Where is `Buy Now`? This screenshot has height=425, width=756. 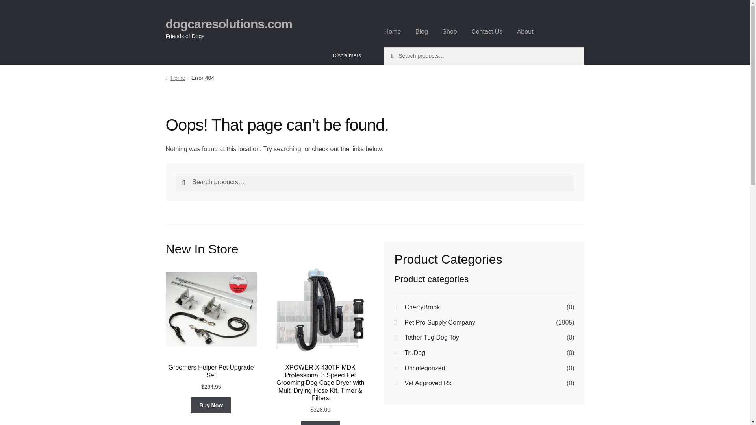
Buy Now is located at coordinates (211, 405).